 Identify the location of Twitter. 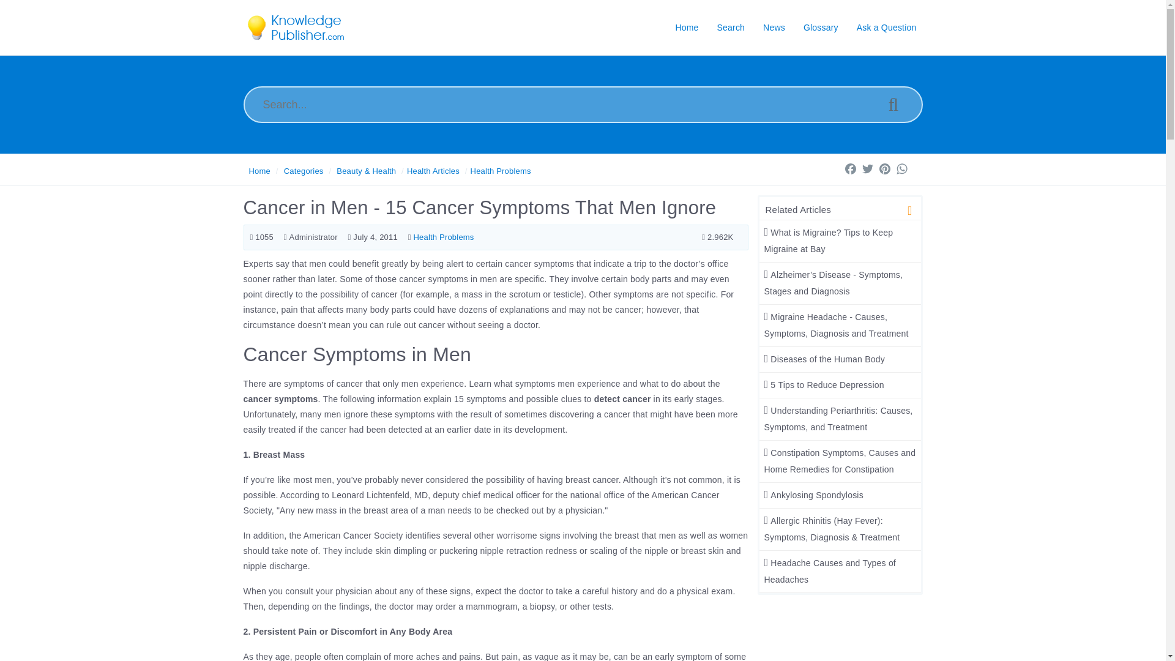
(868, 169).